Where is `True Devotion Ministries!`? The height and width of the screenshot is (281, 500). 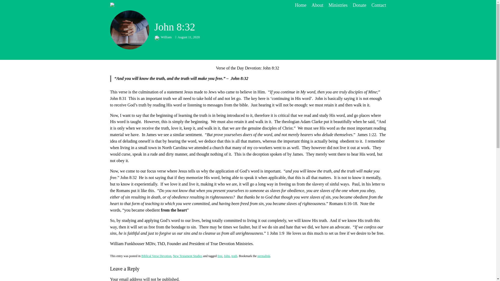
True Devotion Ministries! is located at coordinates (145, 19).